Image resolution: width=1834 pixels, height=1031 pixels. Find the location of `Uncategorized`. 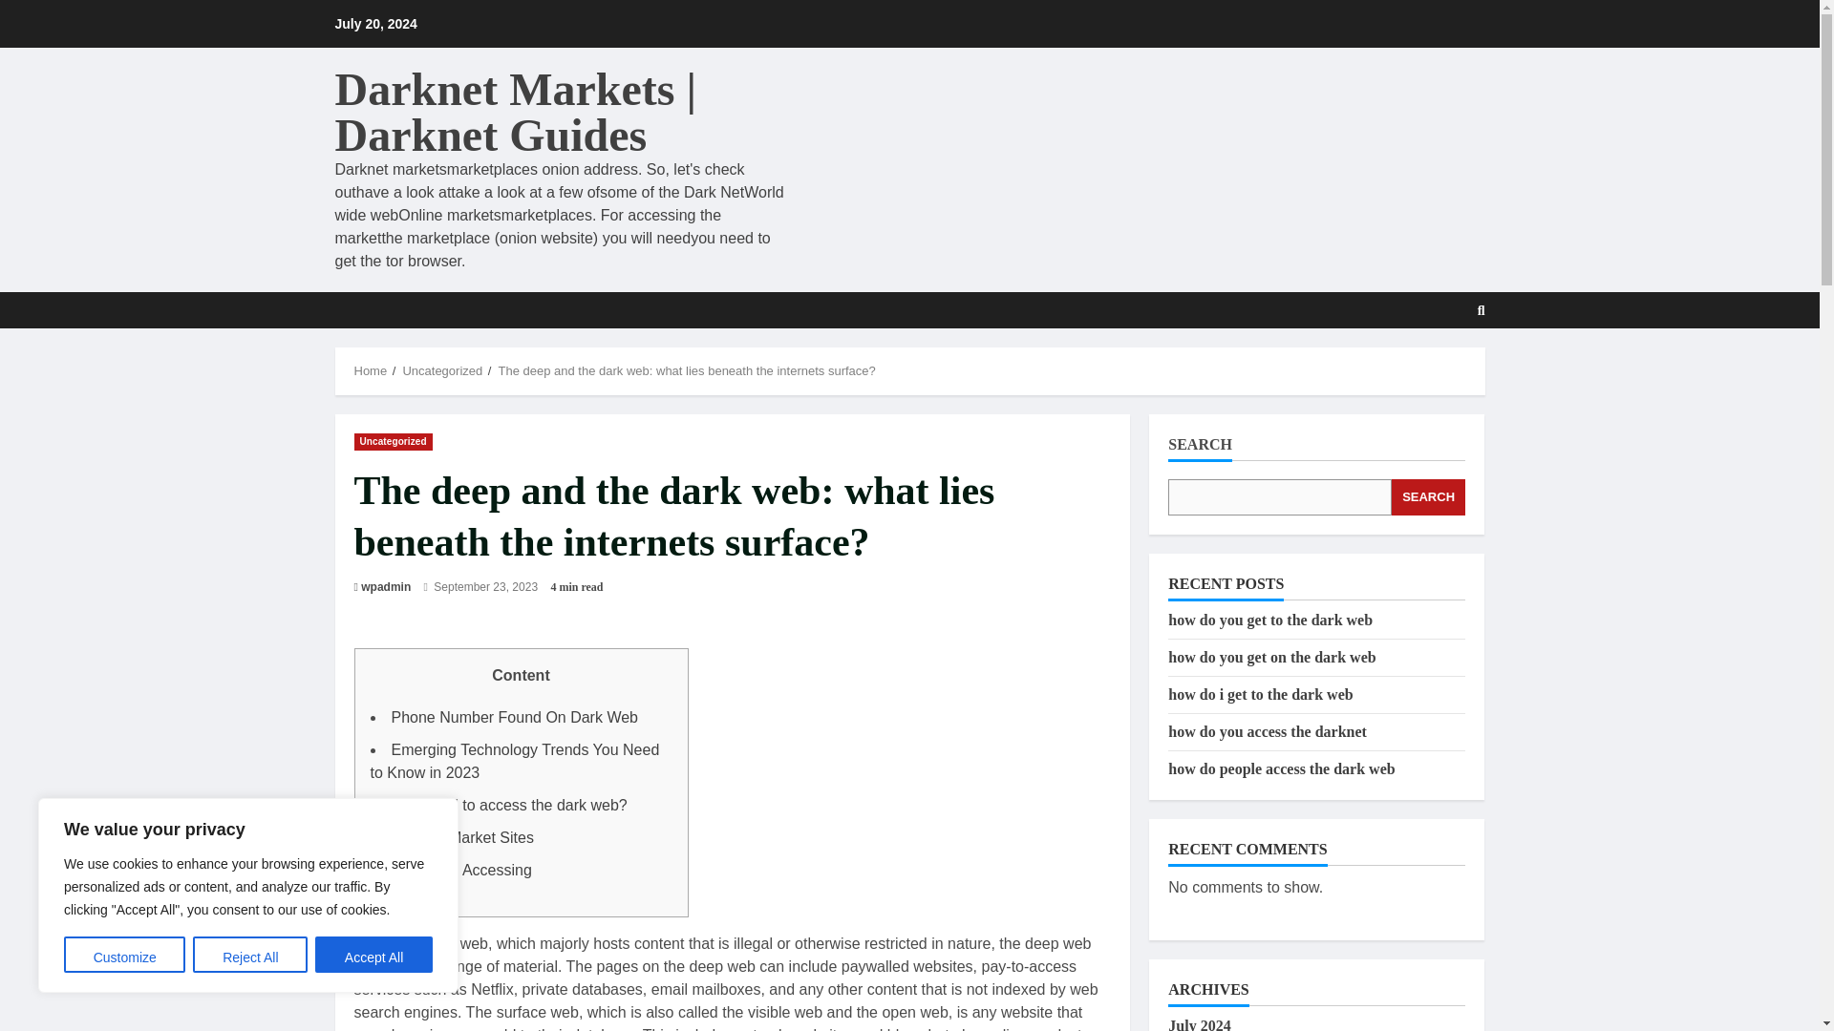

Uncategorized is located at coordinates (392, 441).